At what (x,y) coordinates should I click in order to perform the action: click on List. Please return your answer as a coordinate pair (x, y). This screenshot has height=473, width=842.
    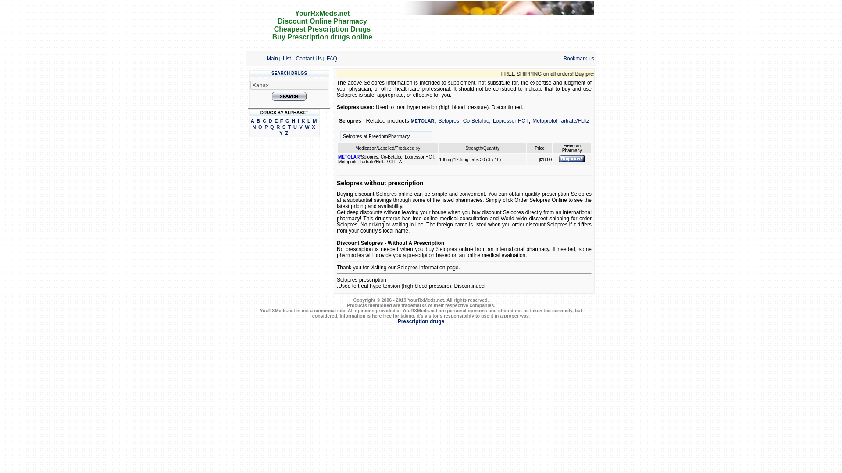
    Looking at the image, I should click on (287, 58).